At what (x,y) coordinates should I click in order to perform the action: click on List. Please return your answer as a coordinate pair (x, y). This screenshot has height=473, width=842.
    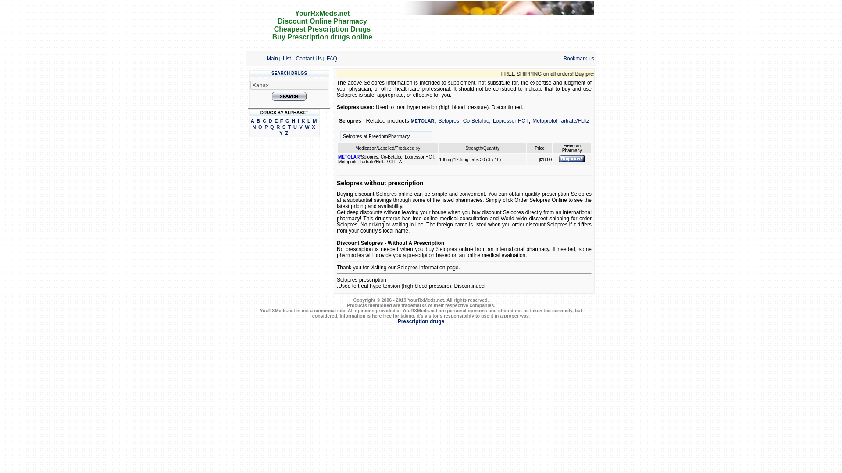
    Looking at the image, I should click on (287, 58).